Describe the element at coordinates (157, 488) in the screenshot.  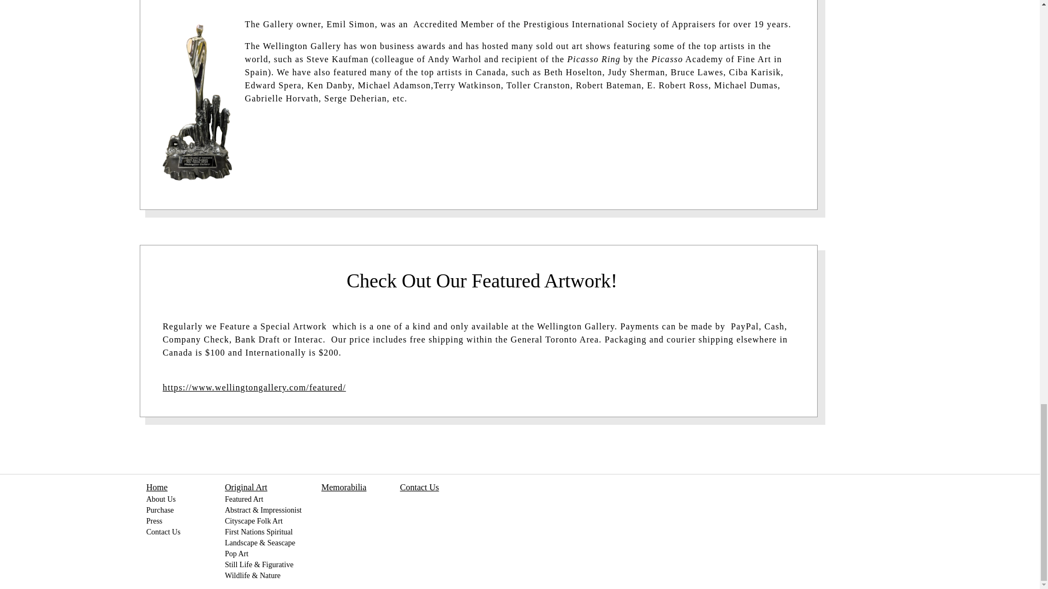
I see `Home` at that location.